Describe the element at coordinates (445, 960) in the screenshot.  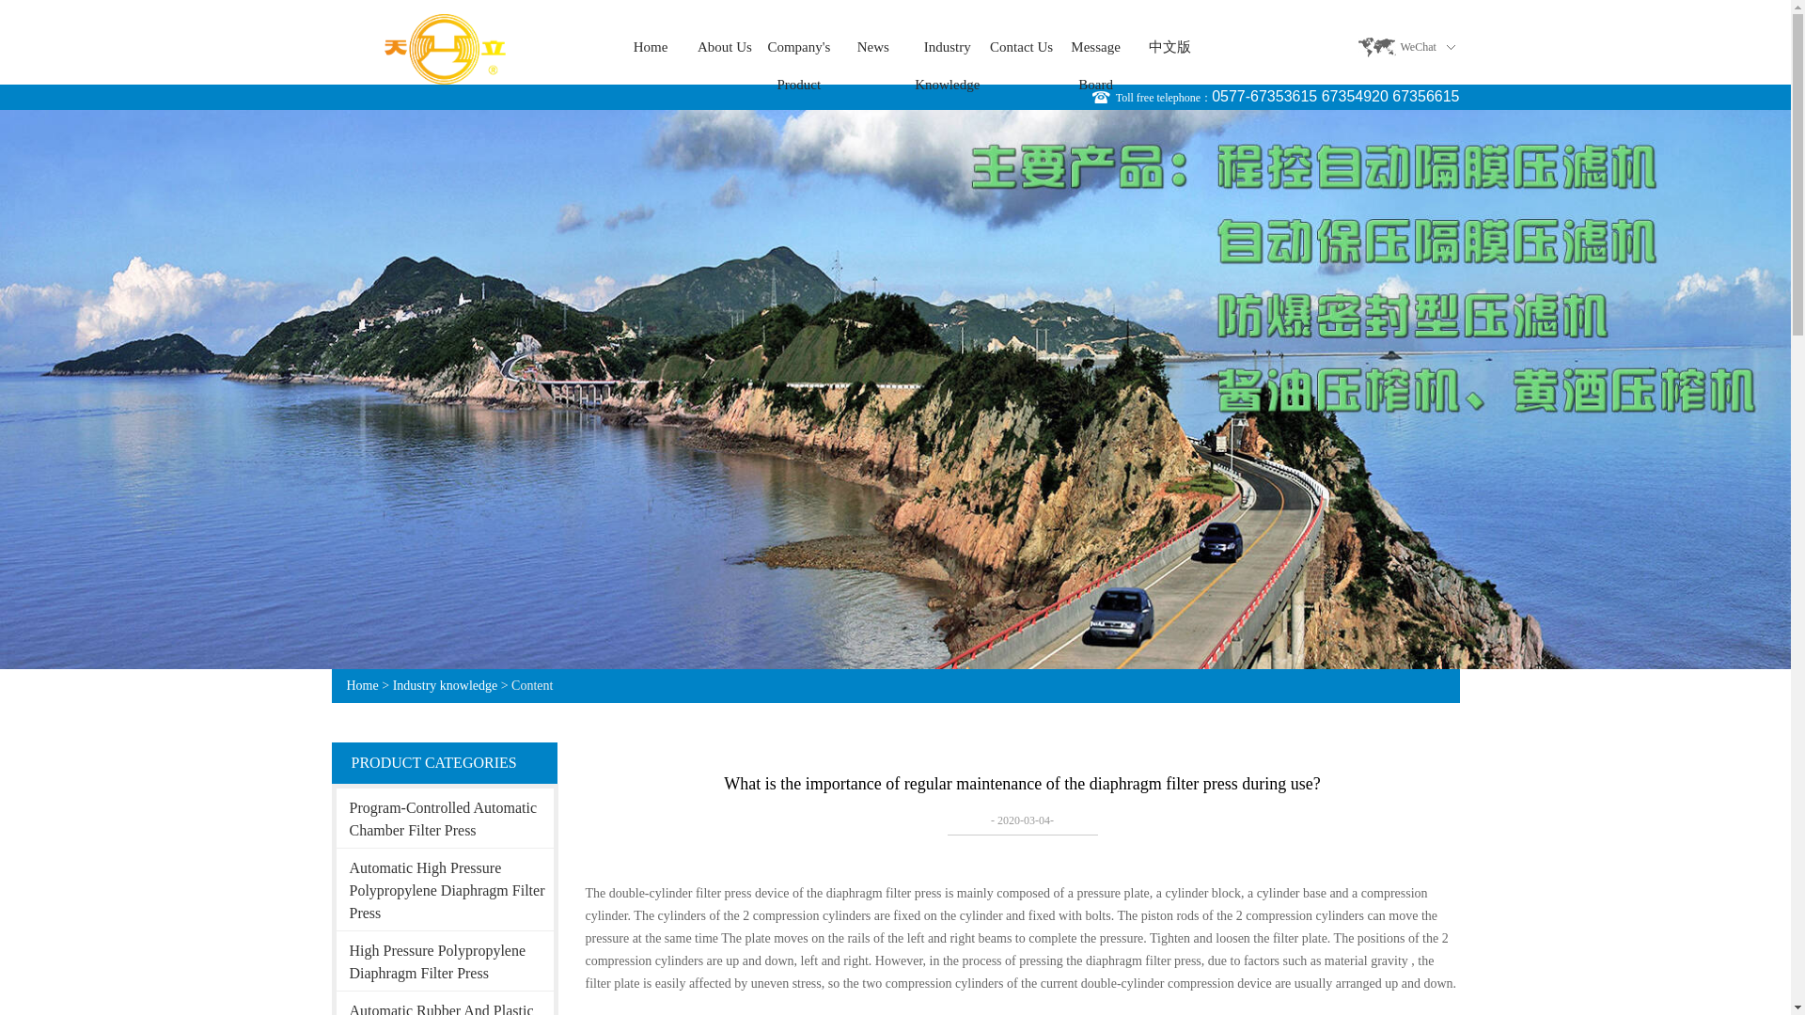
I see `High Pressure Polypropylene Diaphragm Filter Press` at that location.